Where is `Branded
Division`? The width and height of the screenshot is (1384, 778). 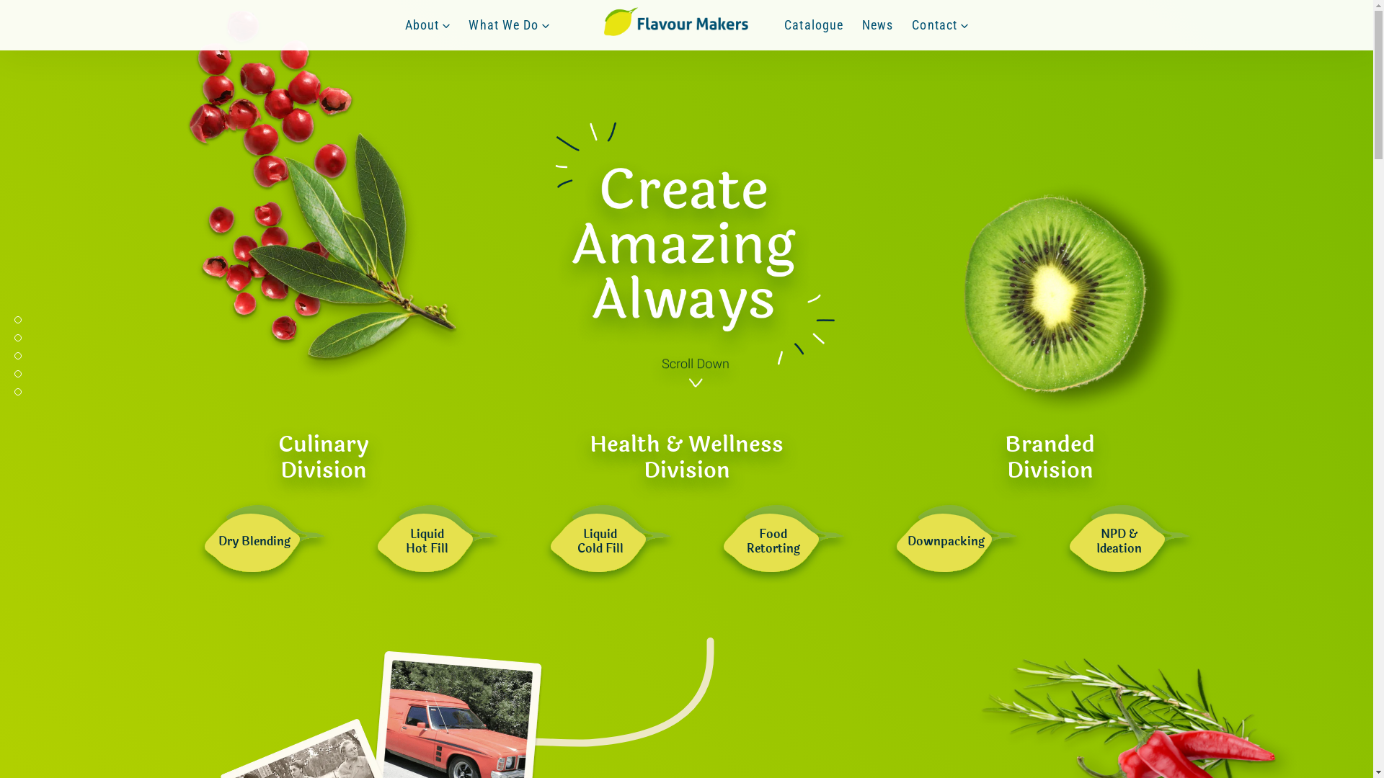 Branded
Division is located at coordinates (1050, 458).